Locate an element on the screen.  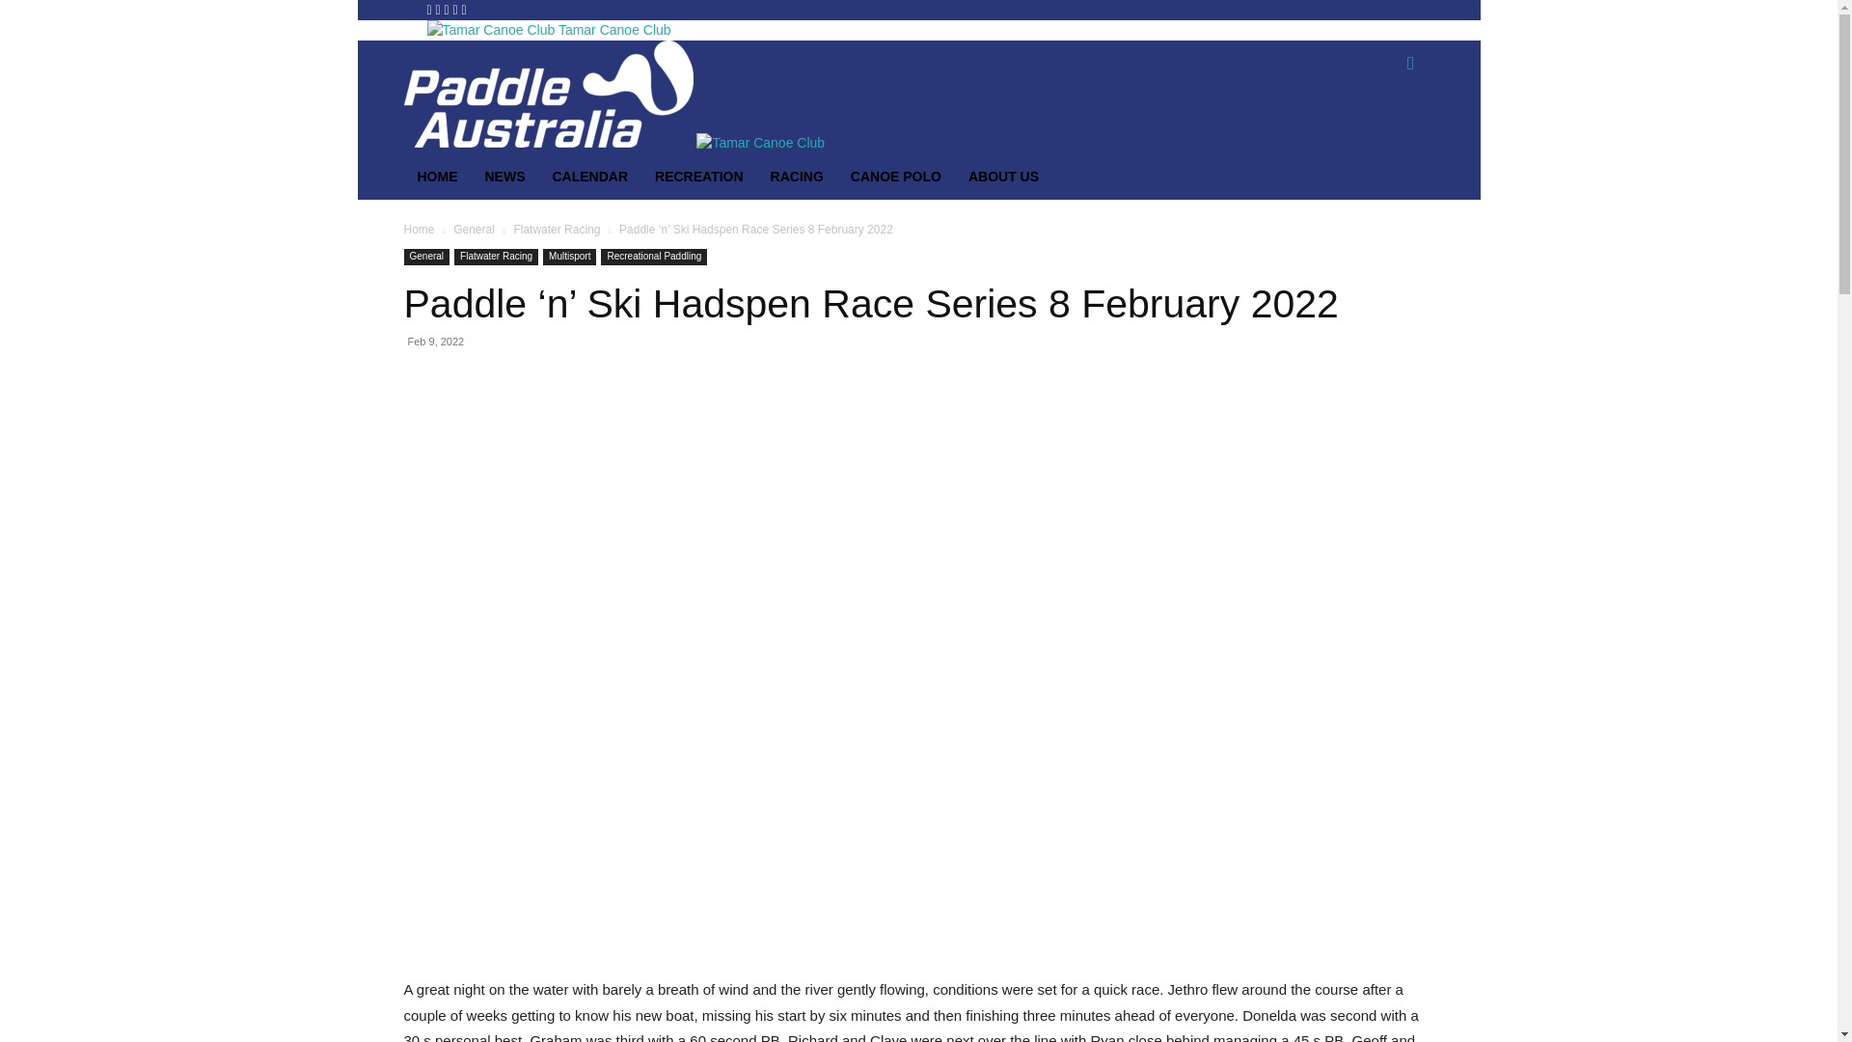
Multisport is located at coordinates (569, 257).